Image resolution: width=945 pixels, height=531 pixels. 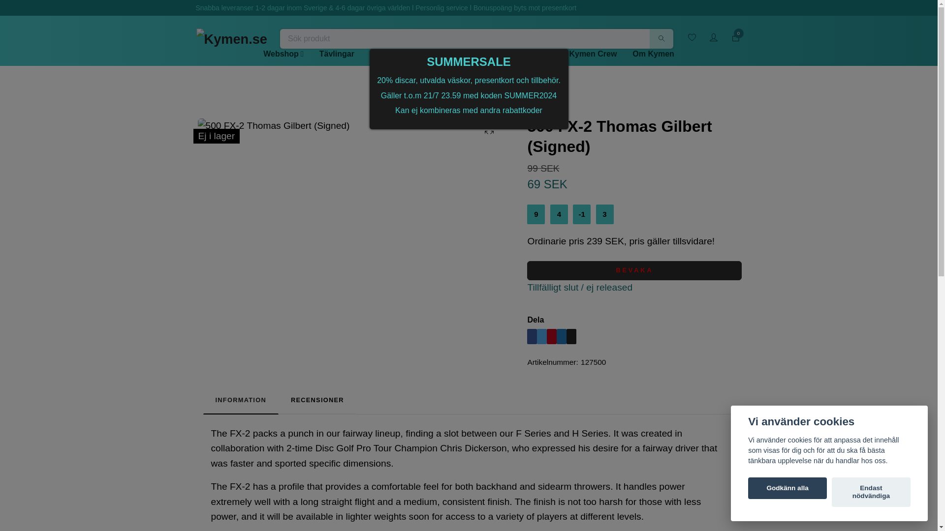 I want to click on 0, so click(x=735, y=37).